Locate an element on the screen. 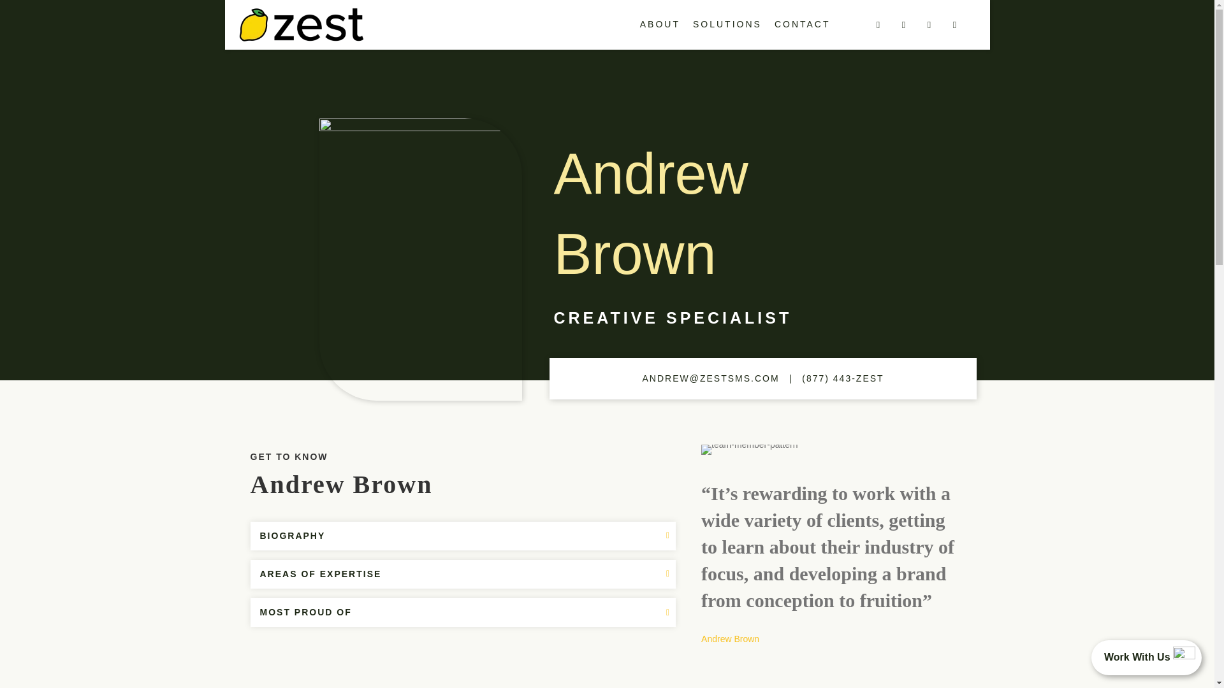 This screenshot has height=688, width=1224. Facebook is located at coordinates (877, 24).